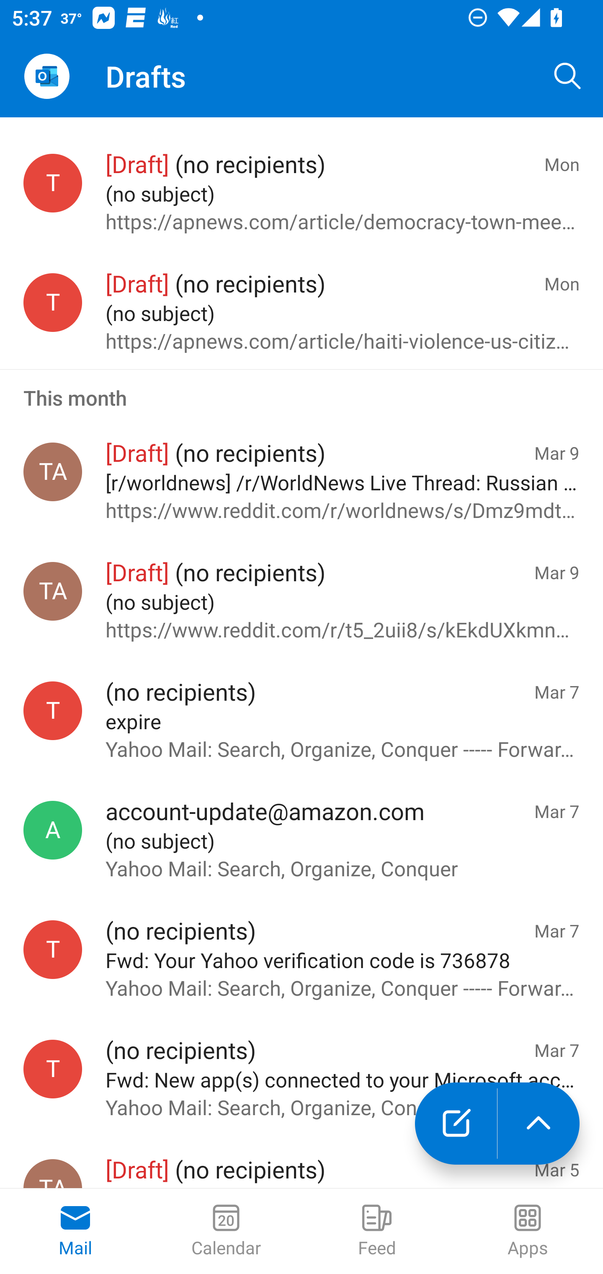 Image resolution: width=603 pixels, height=1274 pixels. What do you see at coordinates (53, 711) in the screenshot?
I see `testappium002@outlook.com` at bounding box center [53, 711].